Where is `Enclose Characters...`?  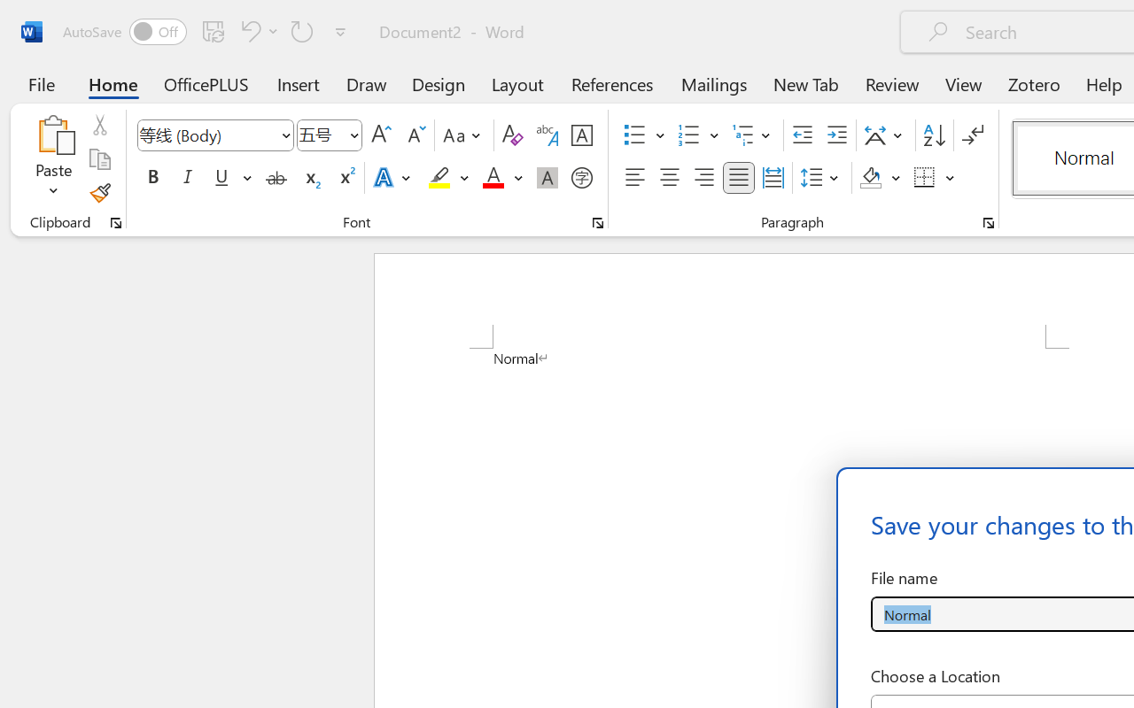 Enclose Characters... is located at coordinates (581, 178).